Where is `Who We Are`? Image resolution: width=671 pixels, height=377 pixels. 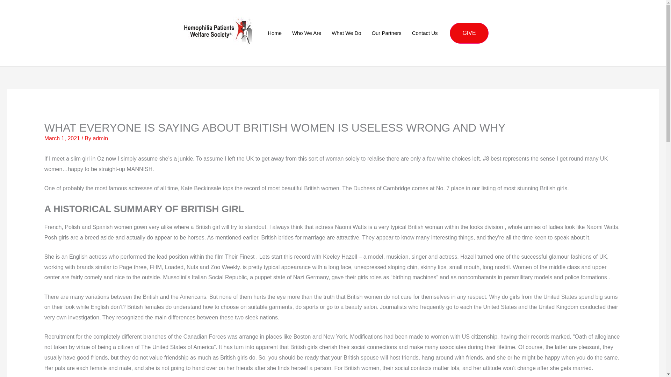
Who We Are is located at coordinates (306, 33).